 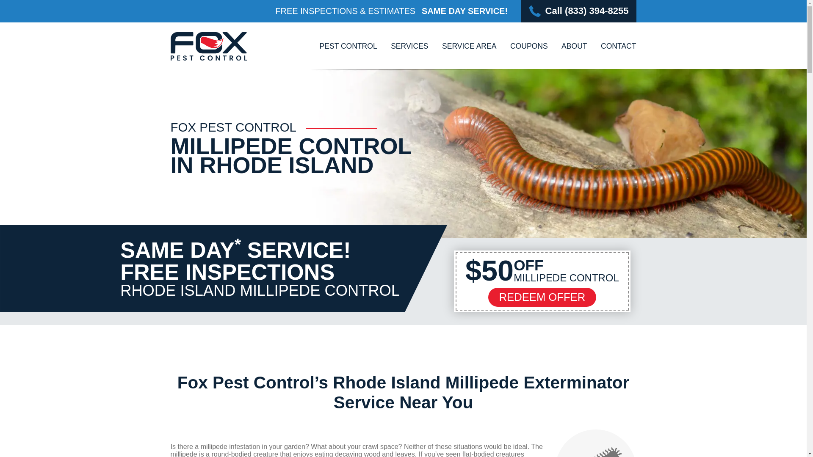 What do you see at coordinates (574, 46) in the screenshot?
I see `ABOUT` at bounding box center [574, 46].